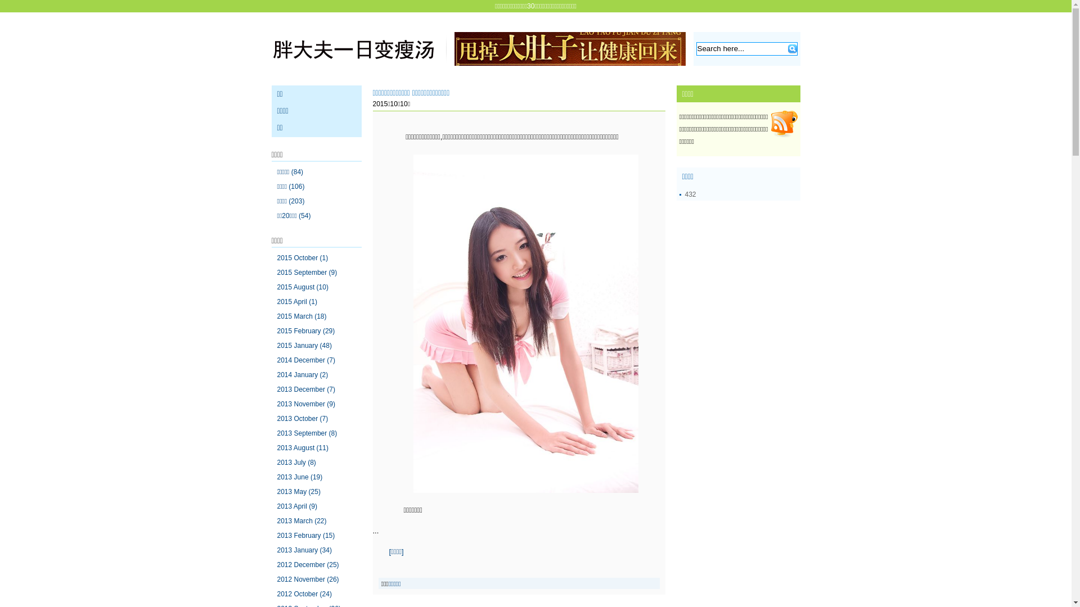 This screenshot has width=1080, height=607. Describe the element at coordinates (305, 389) in the screenshot. I see `2013 December (7)` at that location.